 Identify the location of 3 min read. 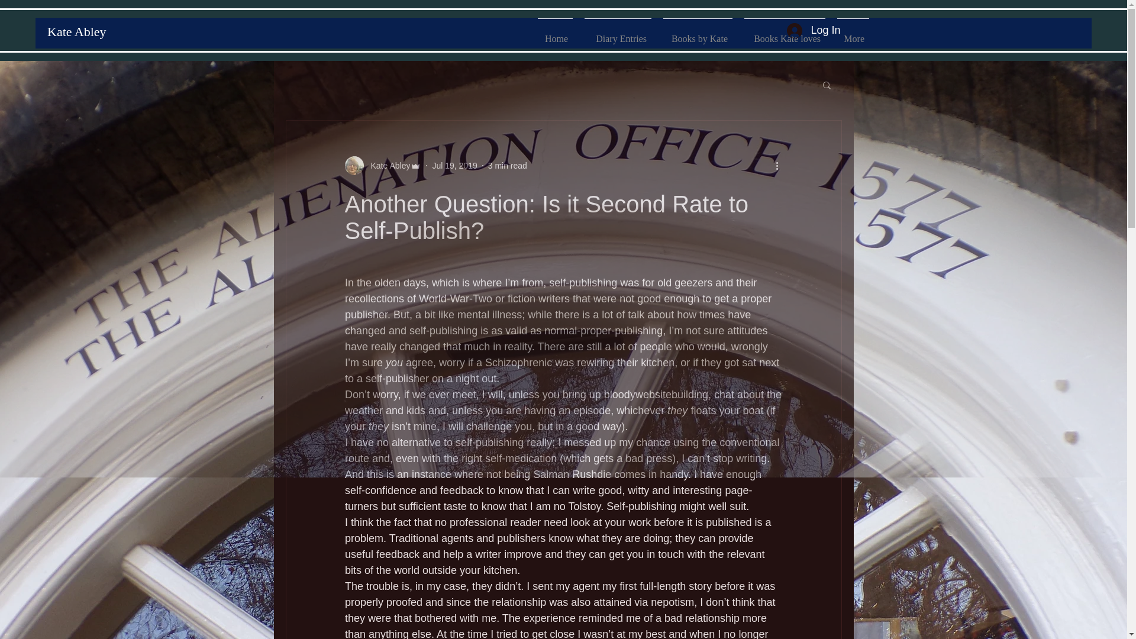
(508, 166).